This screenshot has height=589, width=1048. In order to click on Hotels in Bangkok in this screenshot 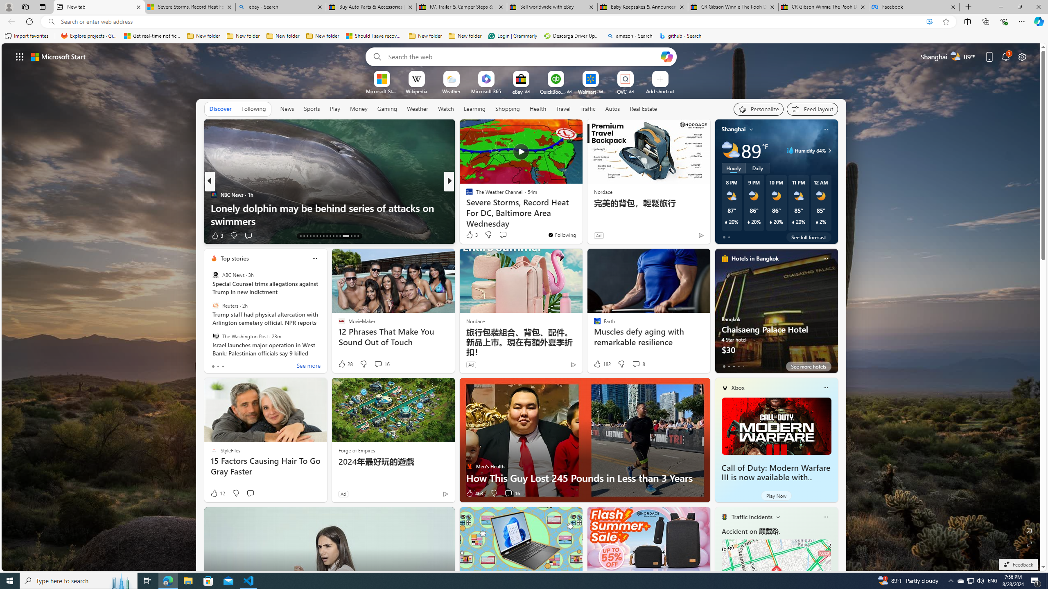, I will do `click(755, 259)`.